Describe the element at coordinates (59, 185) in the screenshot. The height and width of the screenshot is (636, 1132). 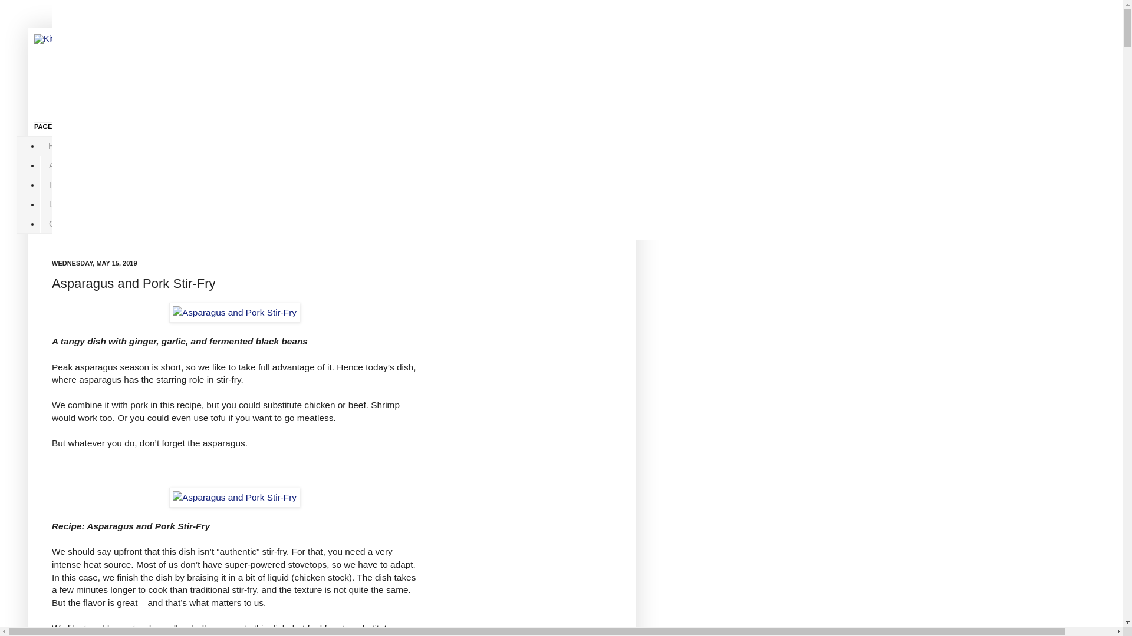
I see `Index` at that location.